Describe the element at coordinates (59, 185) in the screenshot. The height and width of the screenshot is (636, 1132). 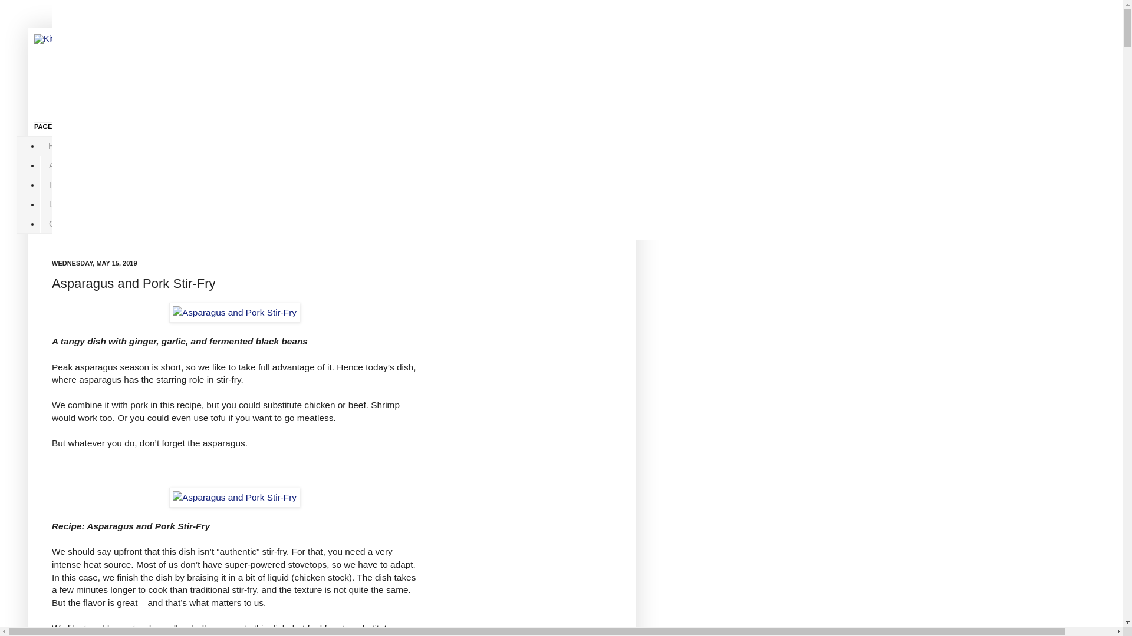
I see `Index` at that location.